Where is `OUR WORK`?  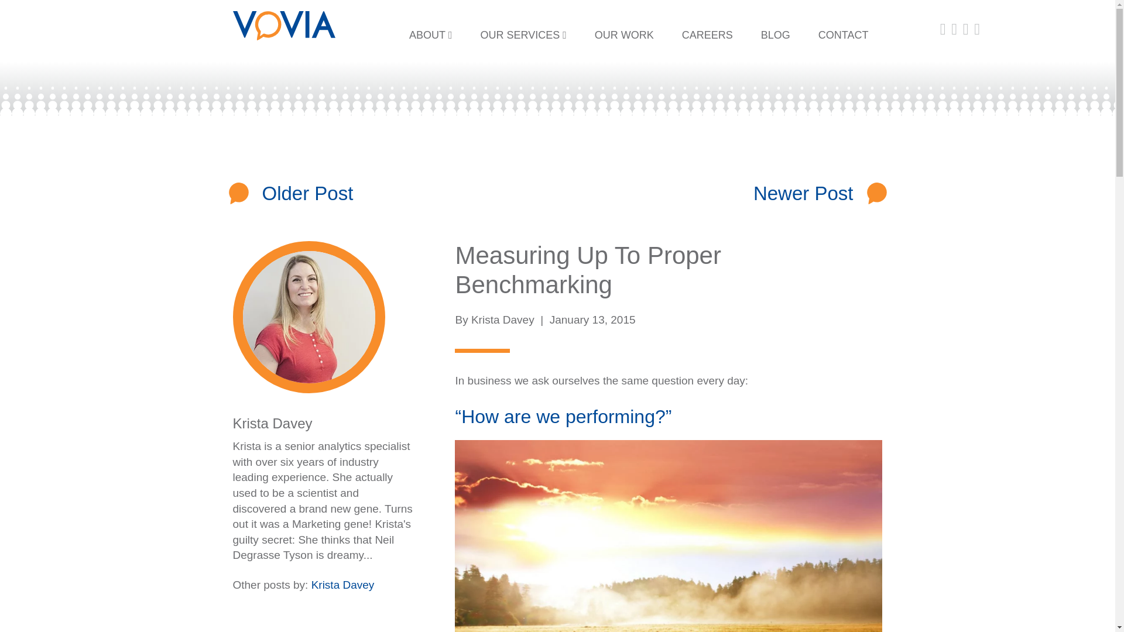 OUR WORK is located at coordinates (624, 35).